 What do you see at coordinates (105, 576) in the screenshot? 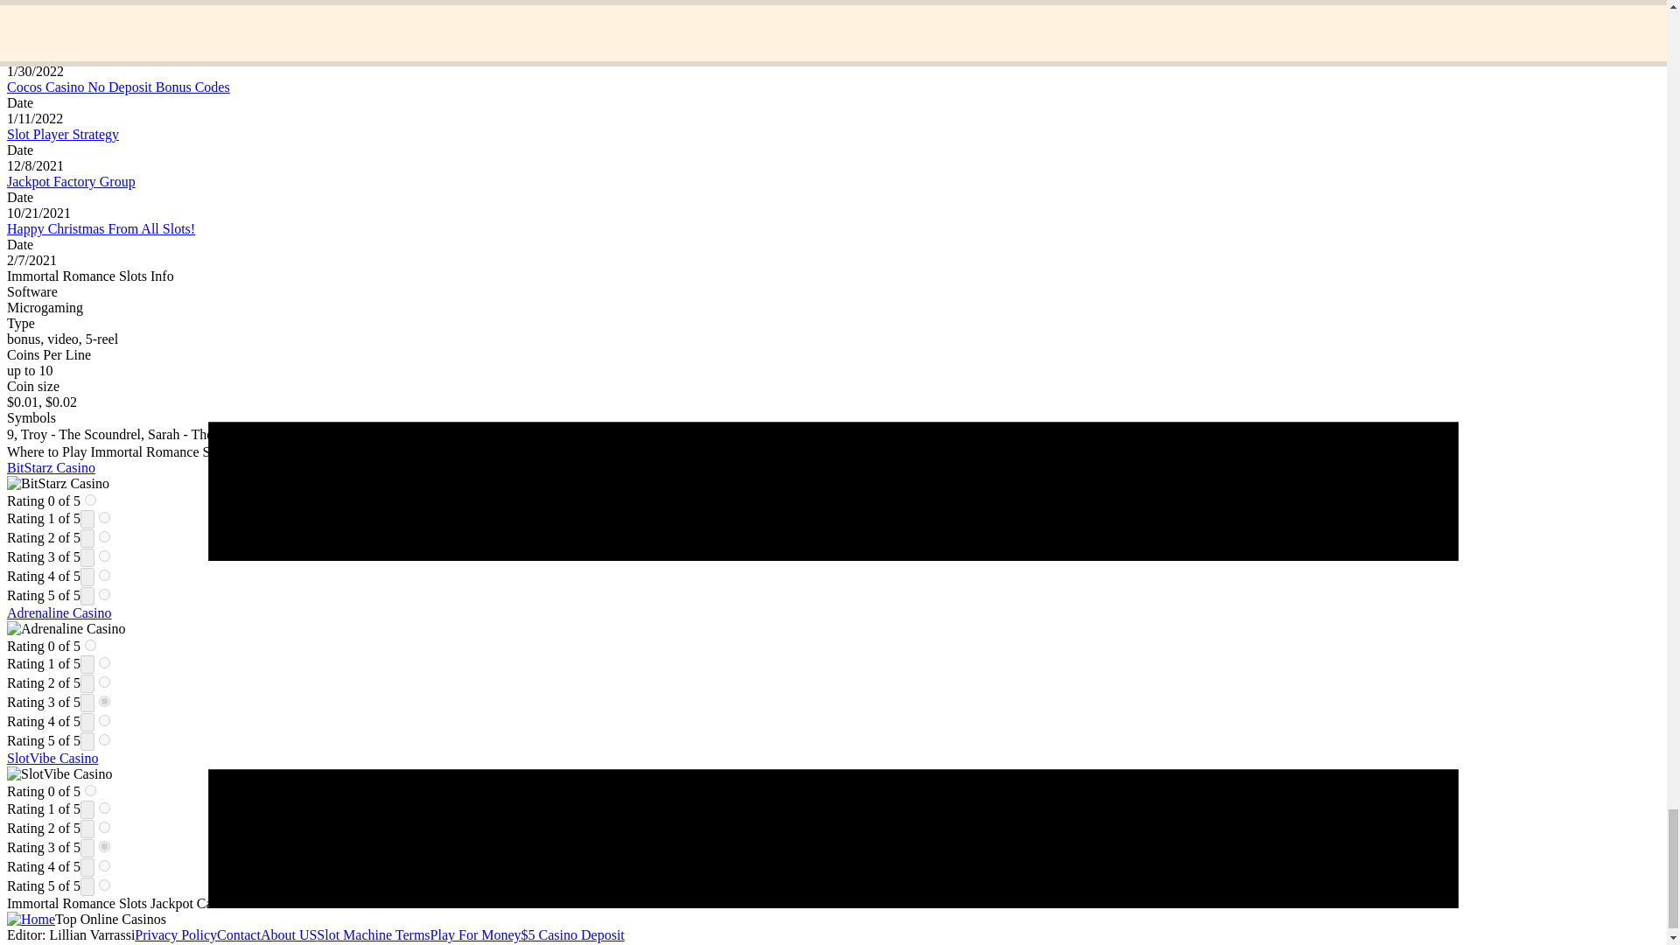
I see `4` at bounding box center [105, 576].